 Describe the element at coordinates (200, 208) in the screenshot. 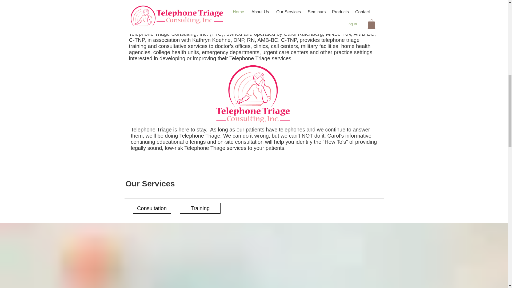

I see `Training` at that location.